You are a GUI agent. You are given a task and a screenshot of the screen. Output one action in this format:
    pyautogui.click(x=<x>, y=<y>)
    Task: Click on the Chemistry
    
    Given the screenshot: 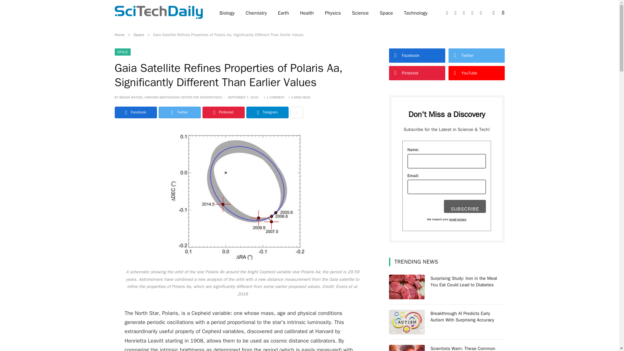 What is the action you would take?
    pyautogui.click(x=256, y=13)
    